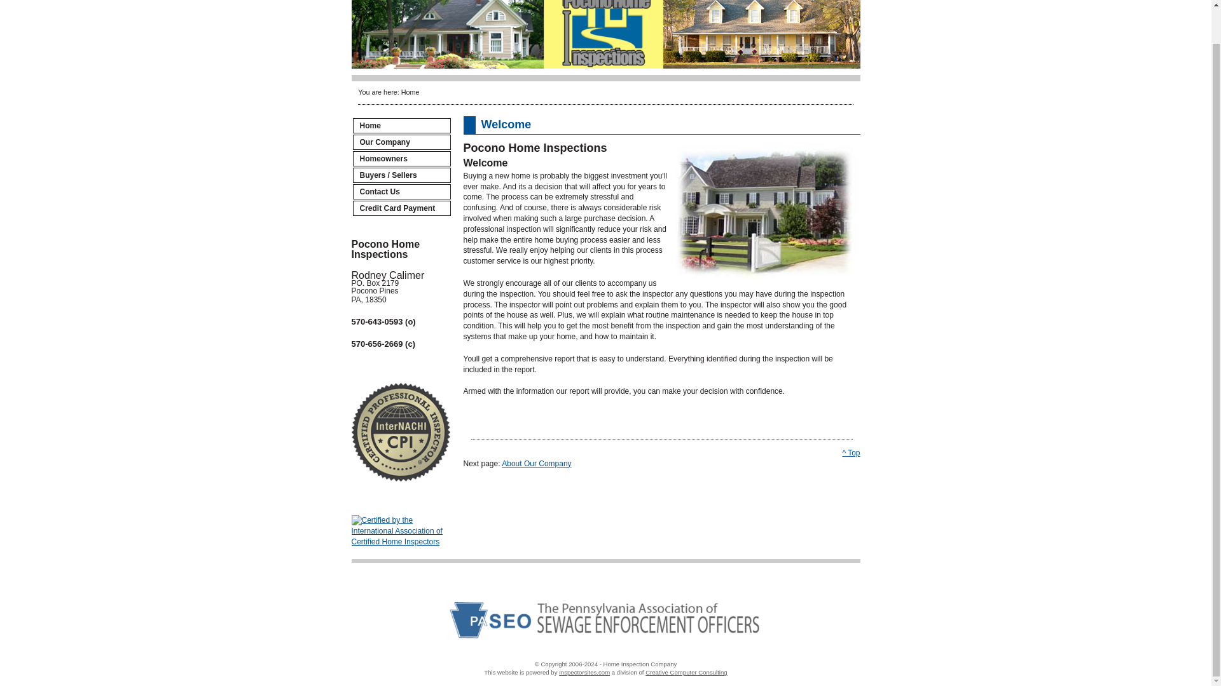 The width and height of the screenshot is (1221, 686). What do you see at coordinates (401, 159) in the screenshot?
I see `Homeowners` at bounding box center [401, 159].